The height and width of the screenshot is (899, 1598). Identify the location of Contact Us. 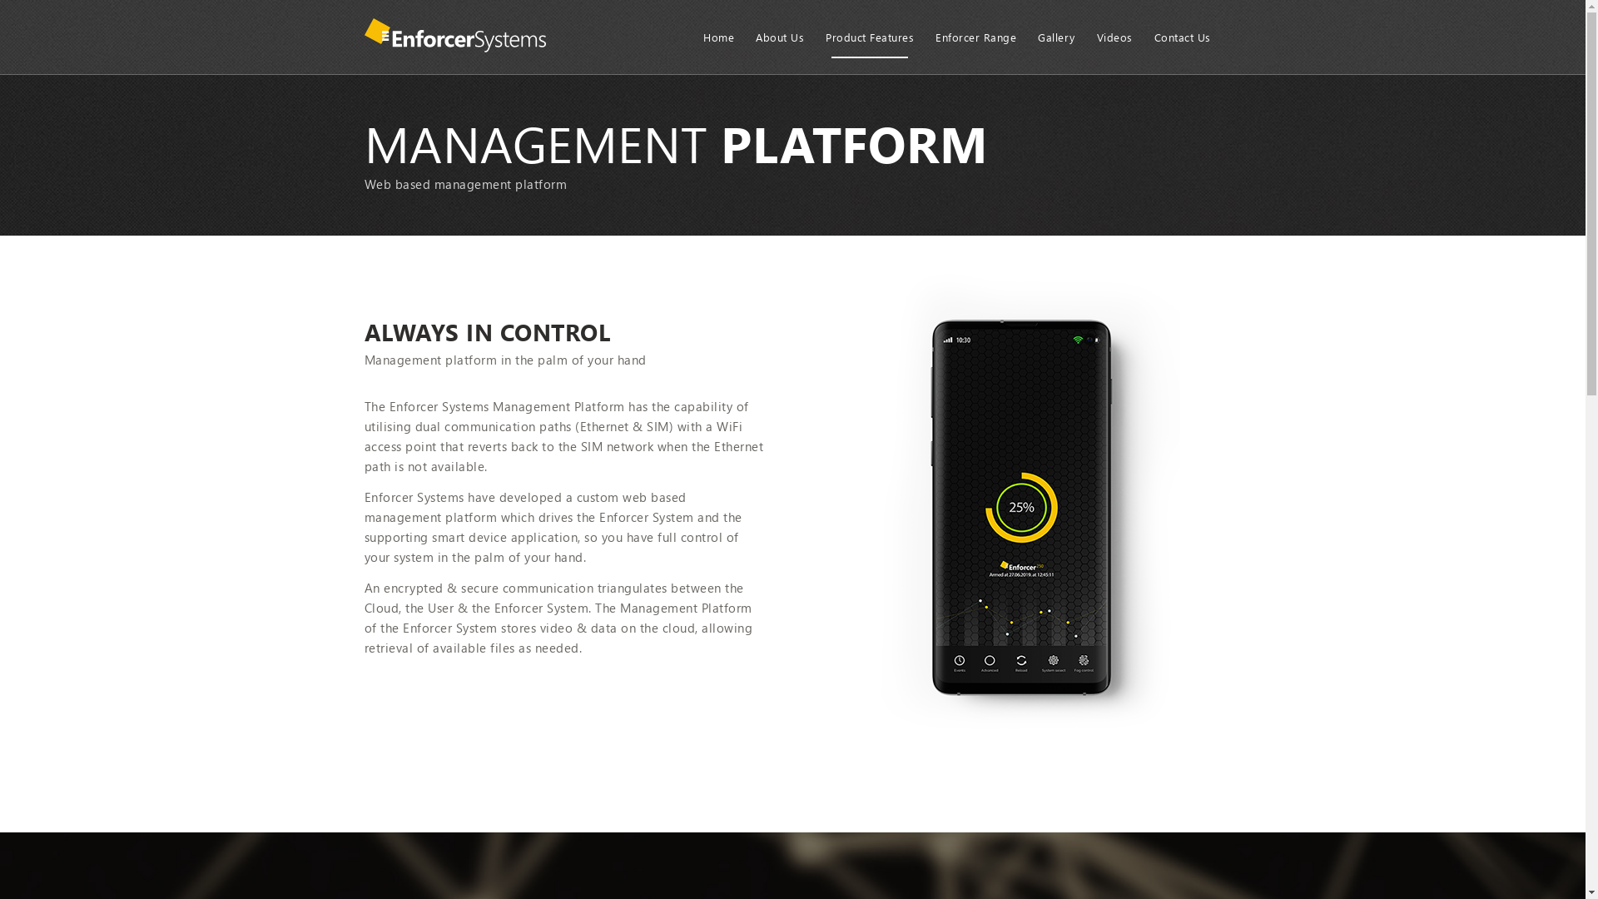
(1183, 37).